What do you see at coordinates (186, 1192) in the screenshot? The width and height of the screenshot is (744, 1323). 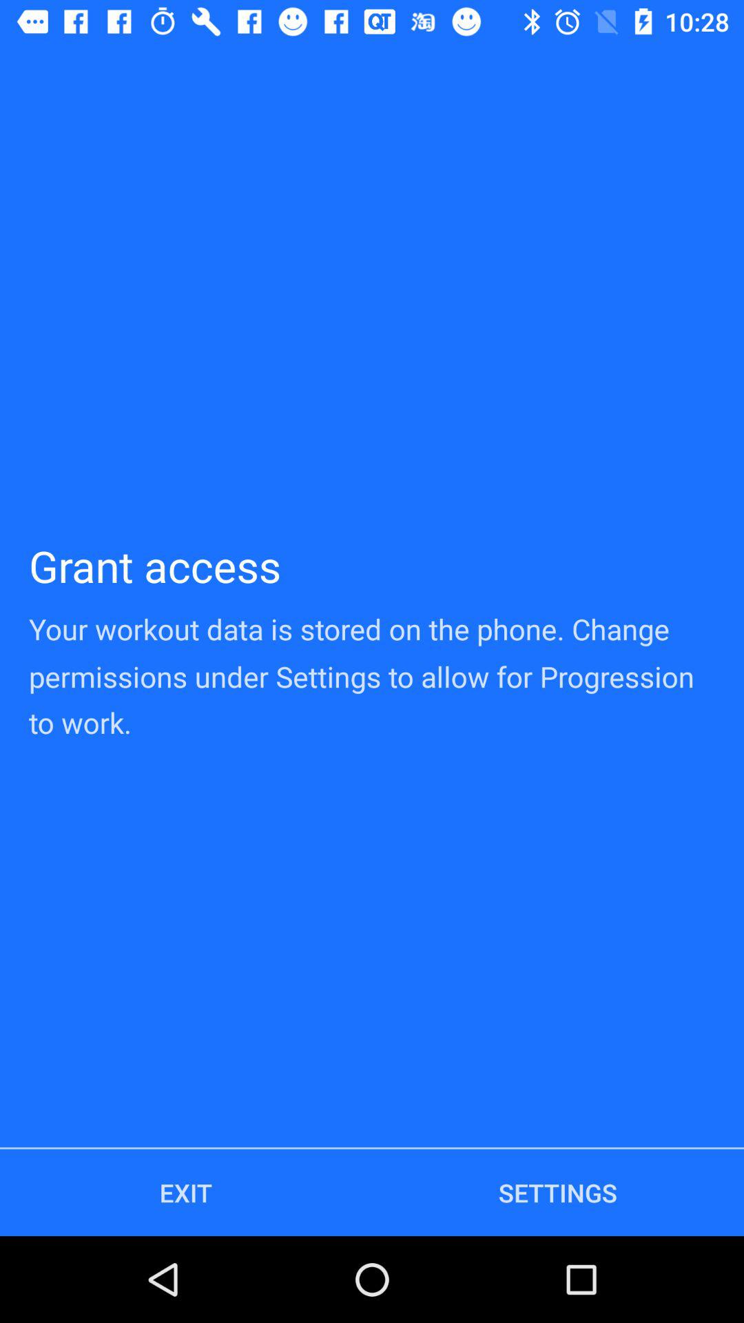 I see `click the exit at the bottom left corner` at bounding box center [186, 1192].